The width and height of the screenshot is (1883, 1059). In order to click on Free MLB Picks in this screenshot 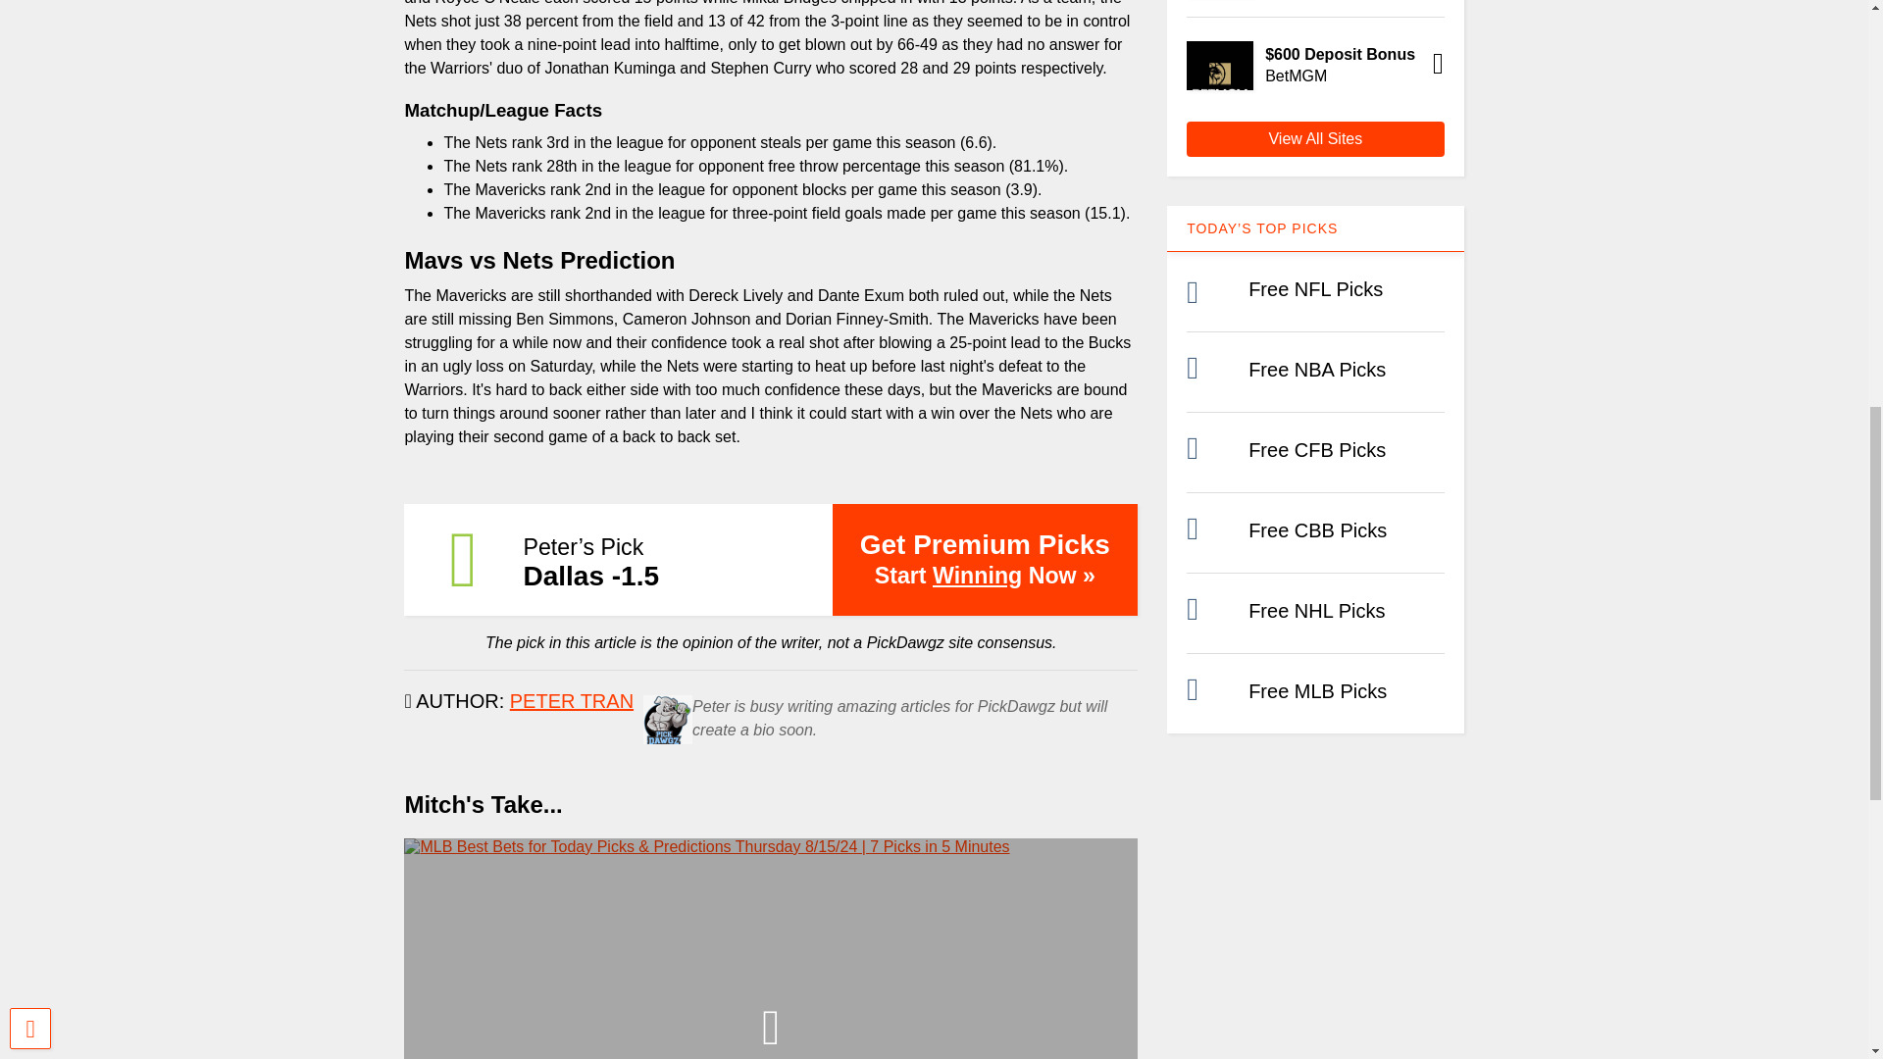, I will do `click(1316, 691)`.